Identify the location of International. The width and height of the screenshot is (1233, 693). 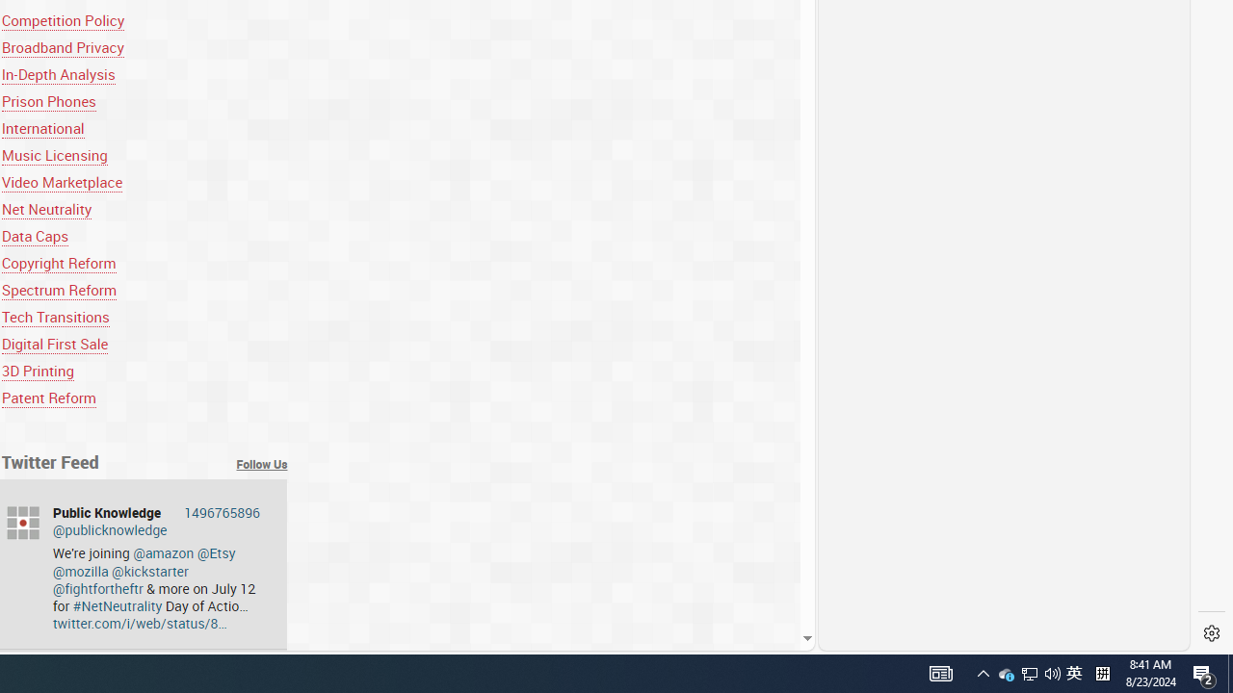
(42, 129).